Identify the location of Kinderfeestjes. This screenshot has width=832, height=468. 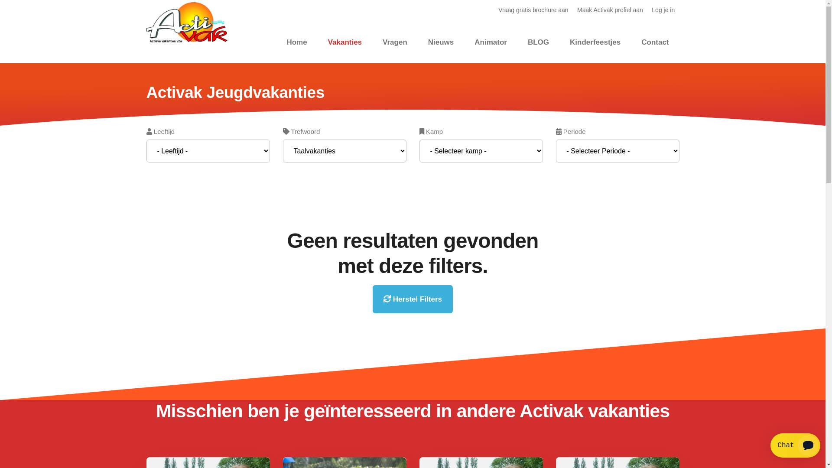
(595, 42).